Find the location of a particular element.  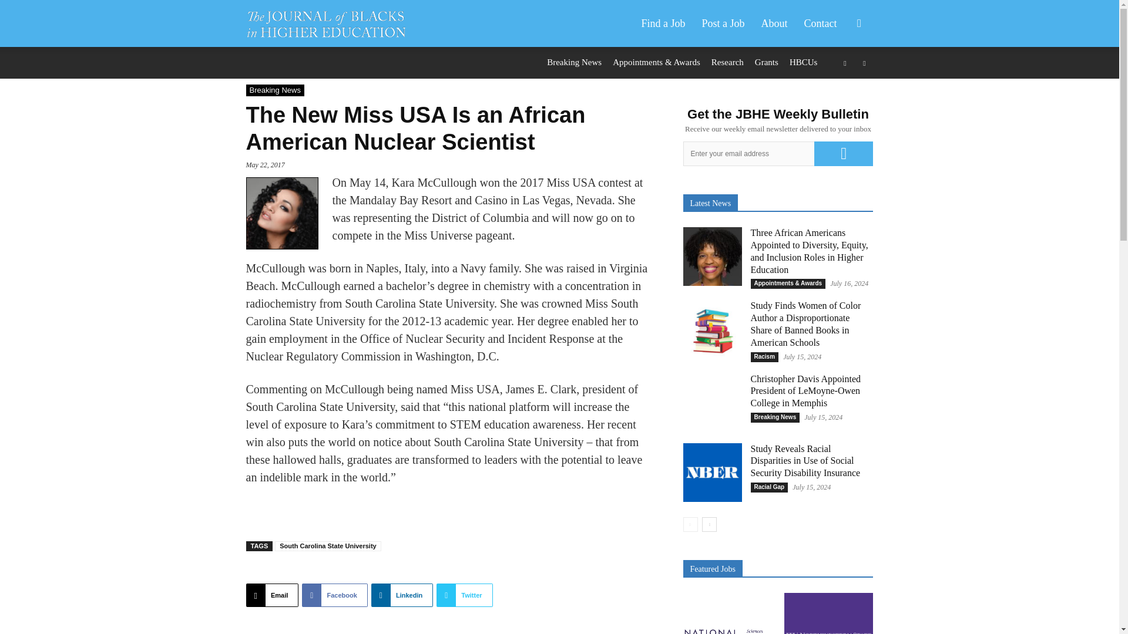

The Journal of Blacks in Higher Education is located at coordinates (325, 23).